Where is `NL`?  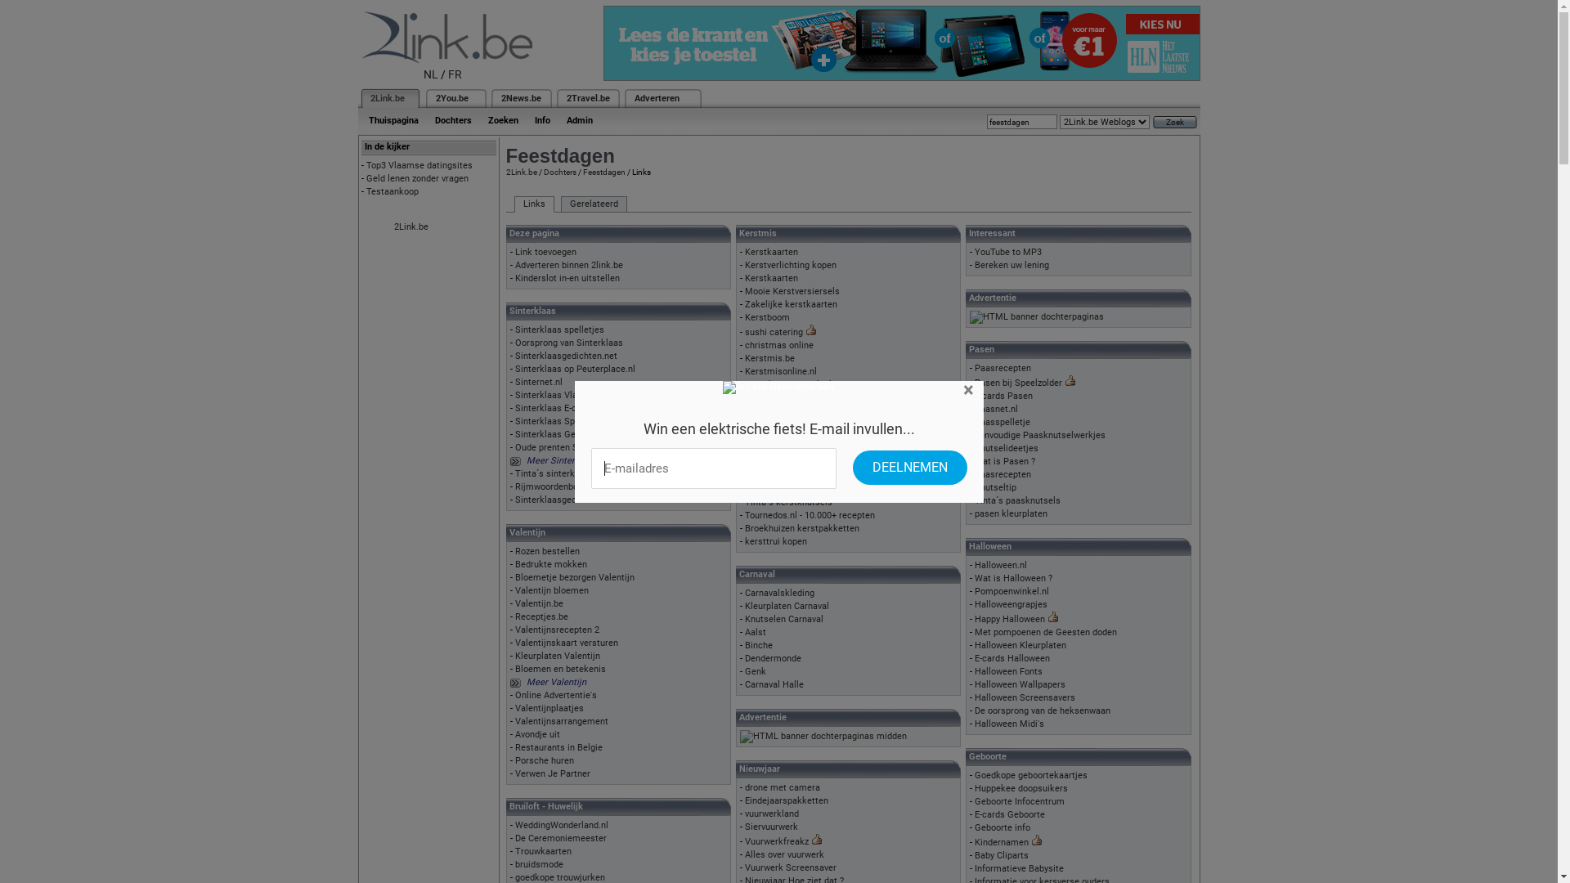
NL is located at coordinates (431, 74).